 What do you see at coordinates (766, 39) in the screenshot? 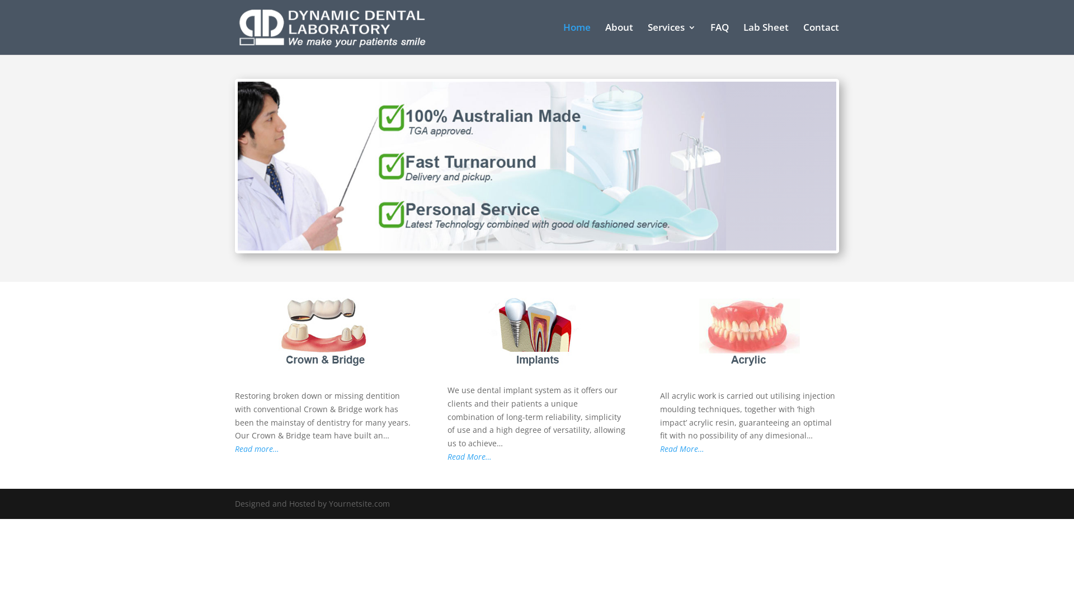
I see `Lab Sheet` at bounding box center [766, 39].